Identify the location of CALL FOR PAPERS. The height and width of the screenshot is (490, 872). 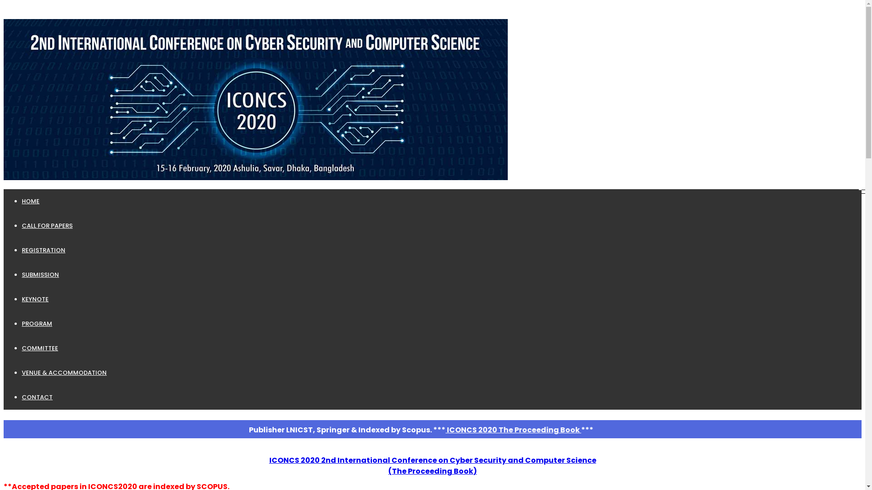
(47, 226).